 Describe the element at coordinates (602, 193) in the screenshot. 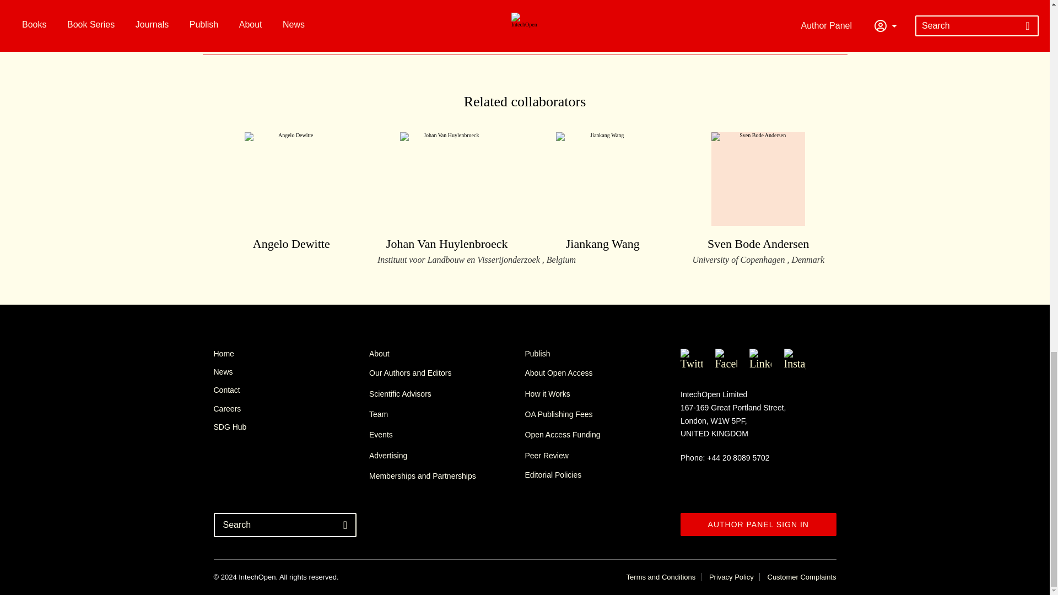

I see `Jiankang Wang` at that location.